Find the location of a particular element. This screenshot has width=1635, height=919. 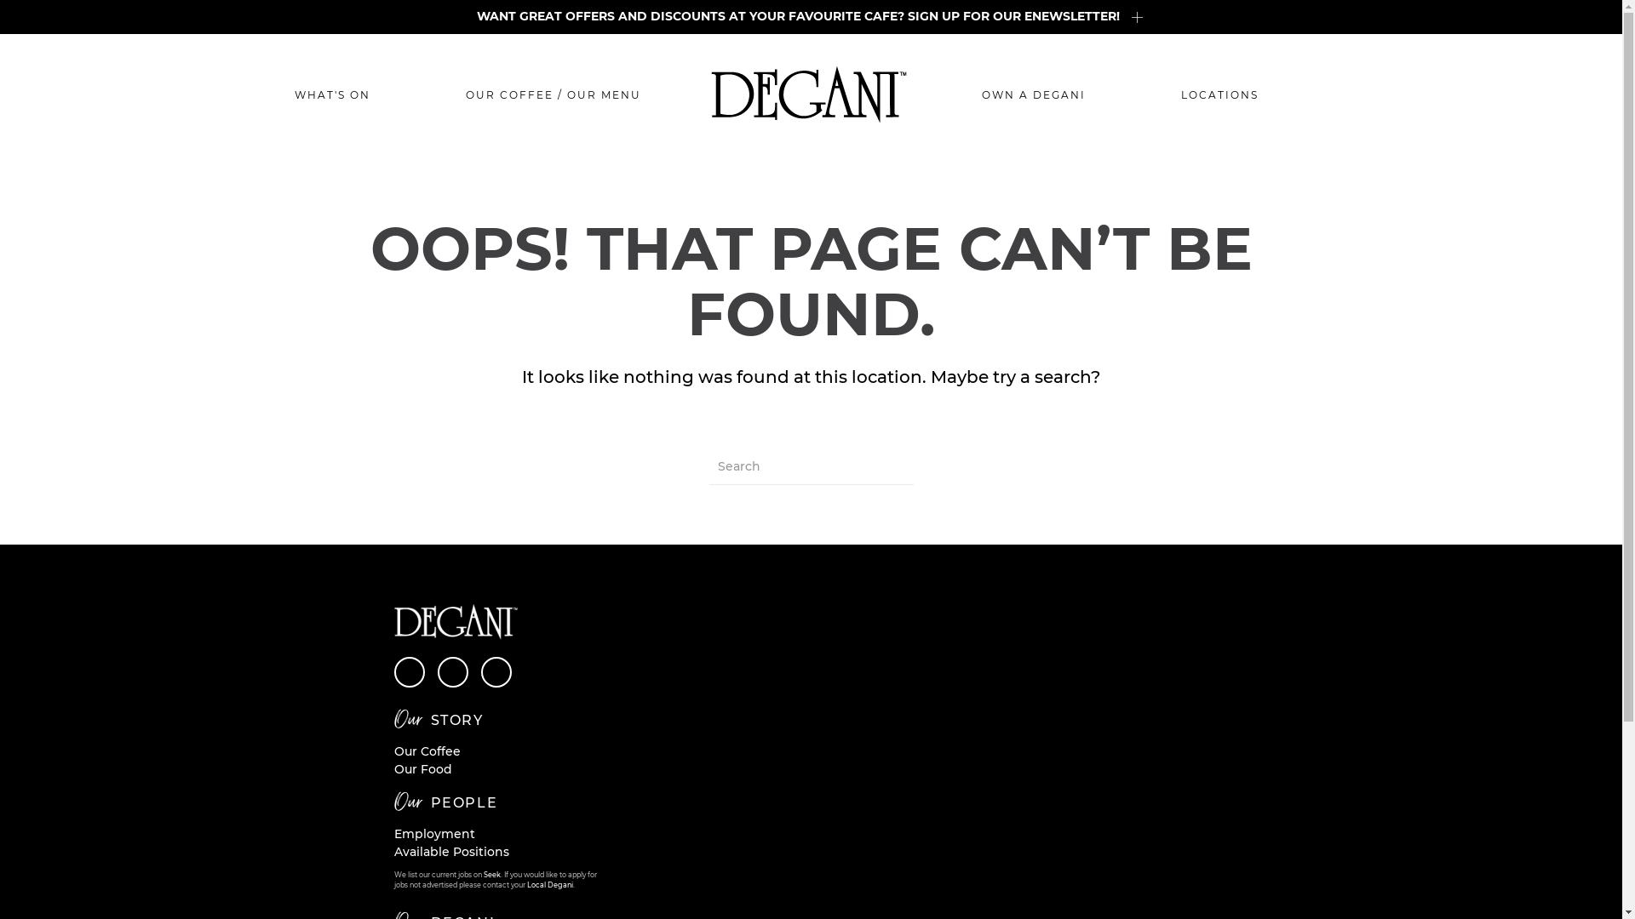

LOCATIONS is located at coordinates (1219, 95).